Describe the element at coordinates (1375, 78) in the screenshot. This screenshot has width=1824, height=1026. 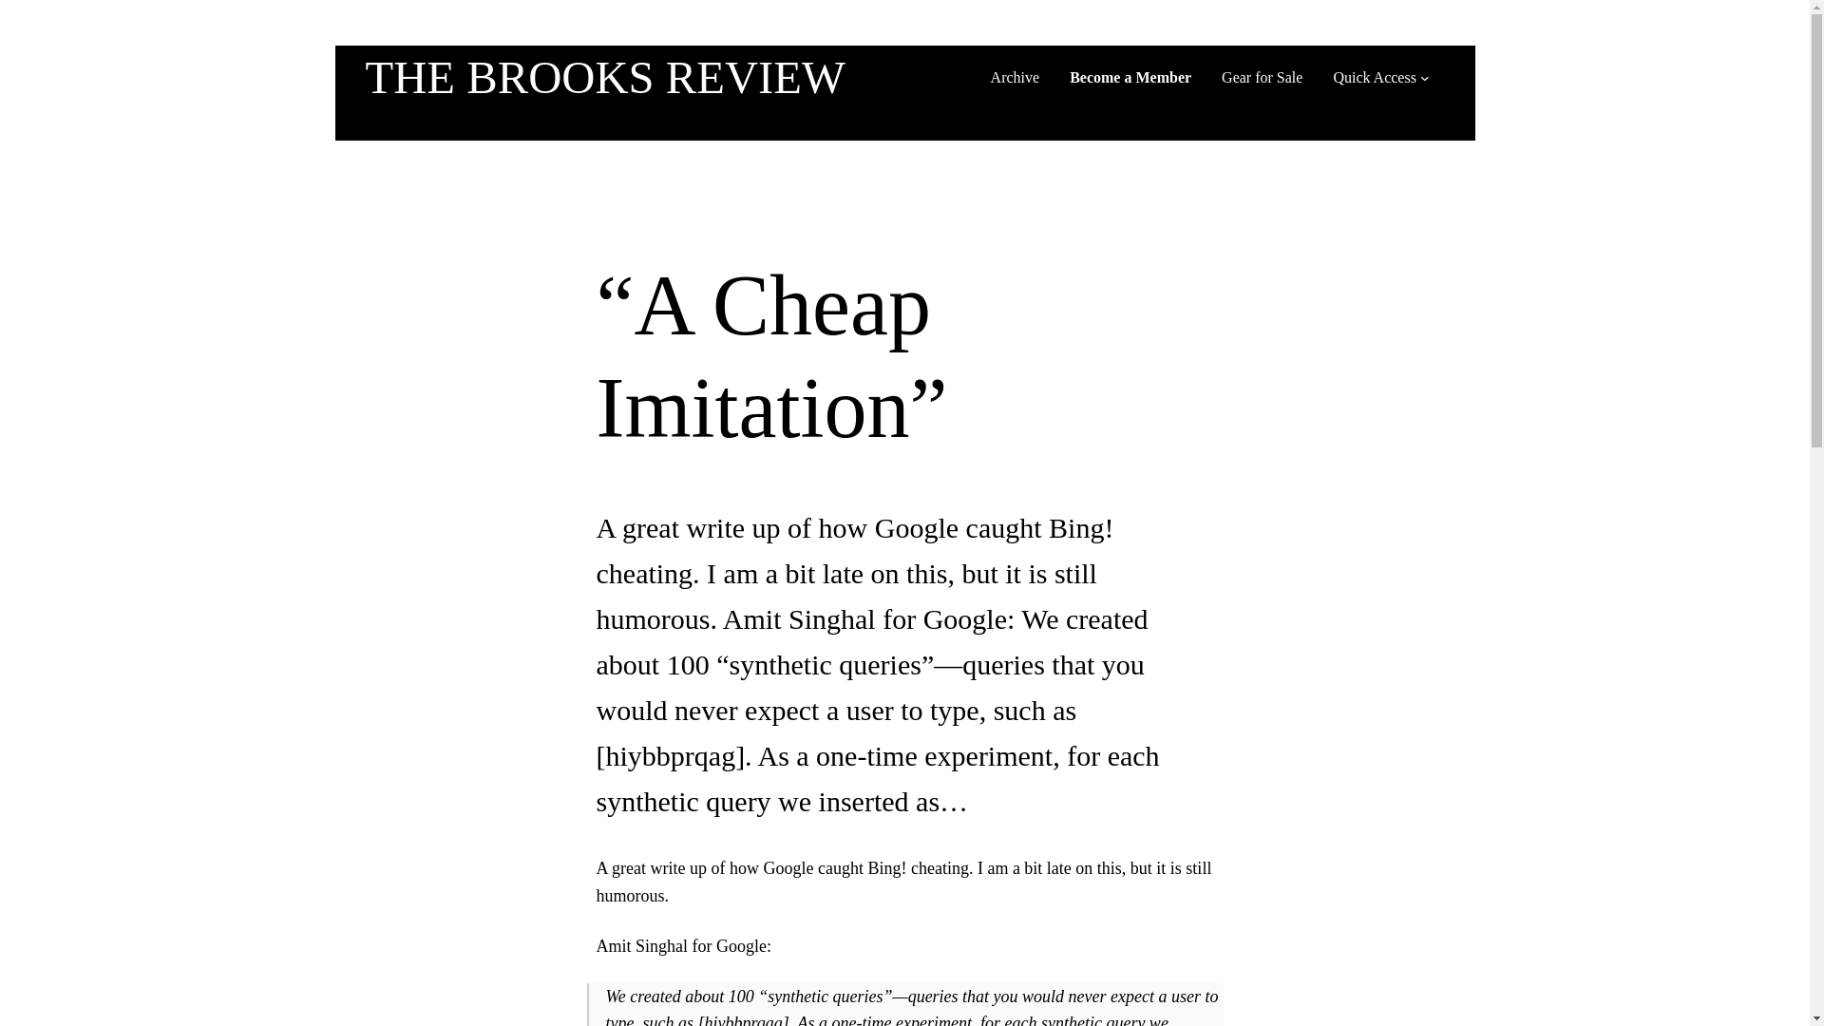
I see `Quick Access` at that location.